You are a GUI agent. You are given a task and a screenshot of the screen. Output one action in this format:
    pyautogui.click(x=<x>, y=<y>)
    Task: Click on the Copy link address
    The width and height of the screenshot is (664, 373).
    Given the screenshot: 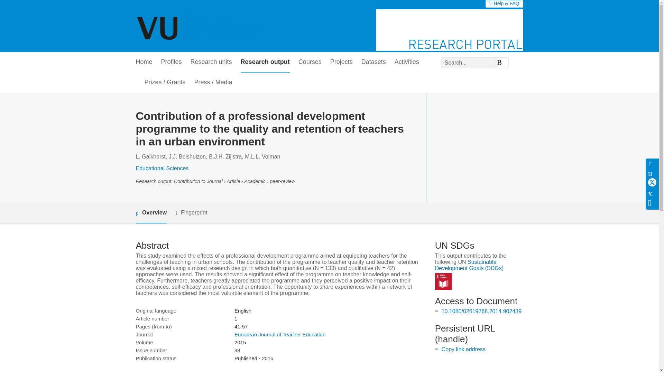 What is the action you would take?
    pyautogui.click(x=463, y=349)
    